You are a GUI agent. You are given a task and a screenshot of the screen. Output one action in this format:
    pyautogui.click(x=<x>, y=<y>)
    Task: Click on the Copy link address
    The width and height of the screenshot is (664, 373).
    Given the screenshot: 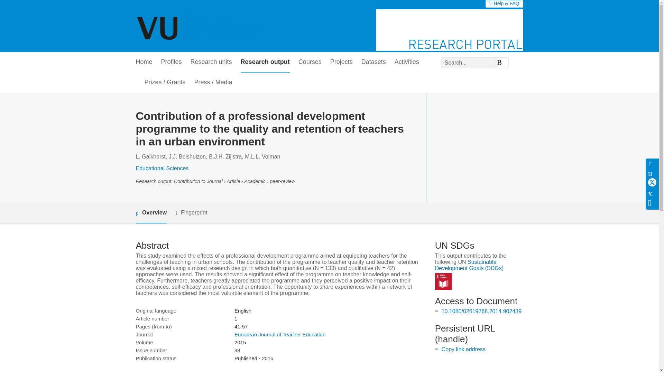 What is the action you would take?
    pyautogui.click(x=463, y=349)
    